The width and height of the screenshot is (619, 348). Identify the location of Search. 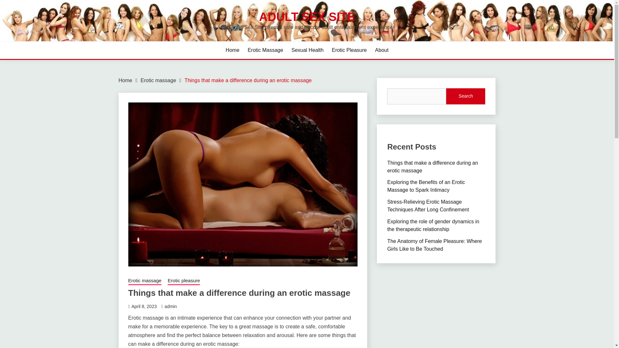
(466, 96).